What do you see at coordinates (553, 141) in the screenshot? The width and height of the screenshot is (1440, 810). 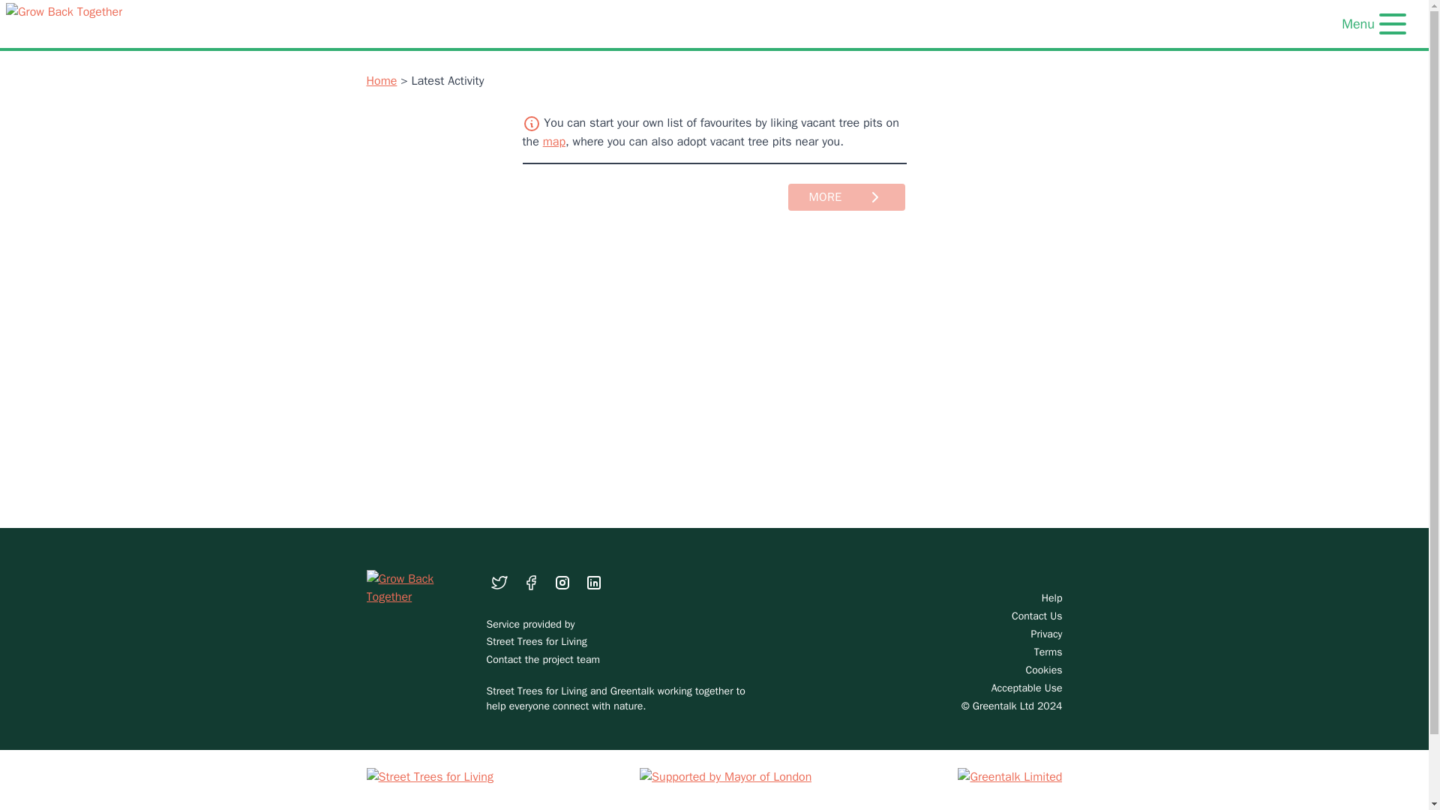 I see `map` at bounding box center [553, 141].